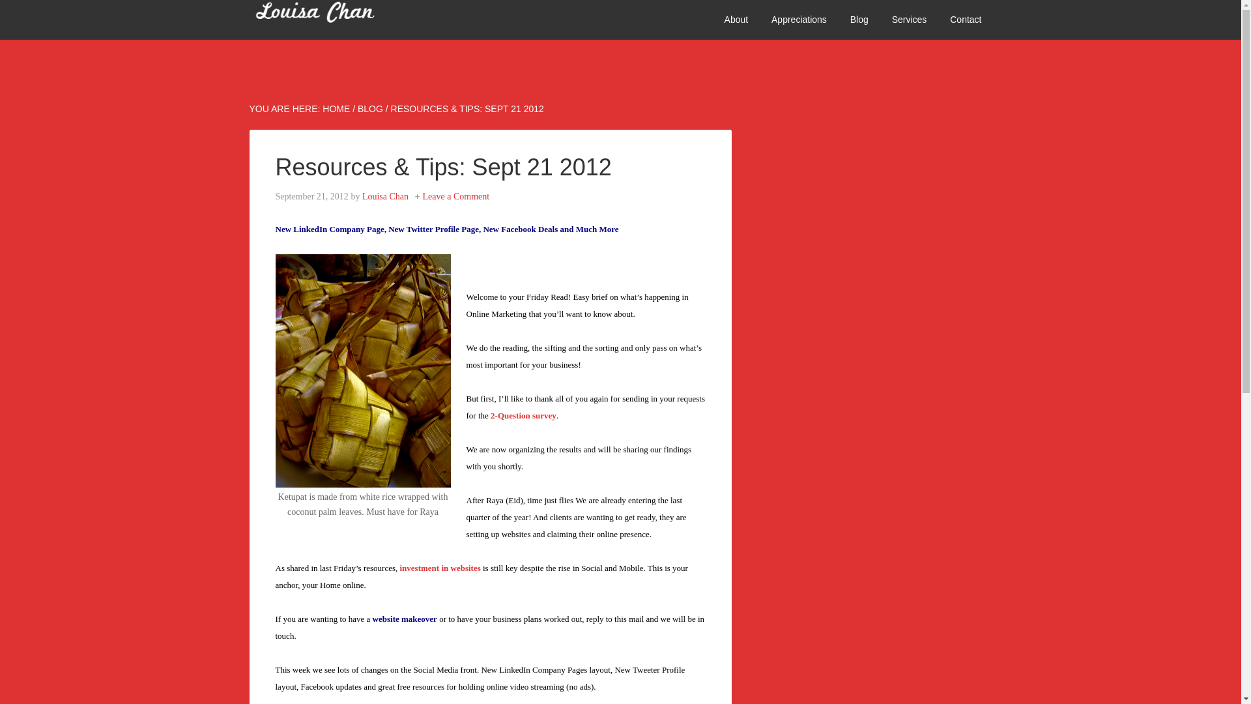 The height and width of the screenshot is (704, 1251). What do you see at coordinates (370, 108) in the screenshot?
I see `BLOG` at bounding box center [370, 108].